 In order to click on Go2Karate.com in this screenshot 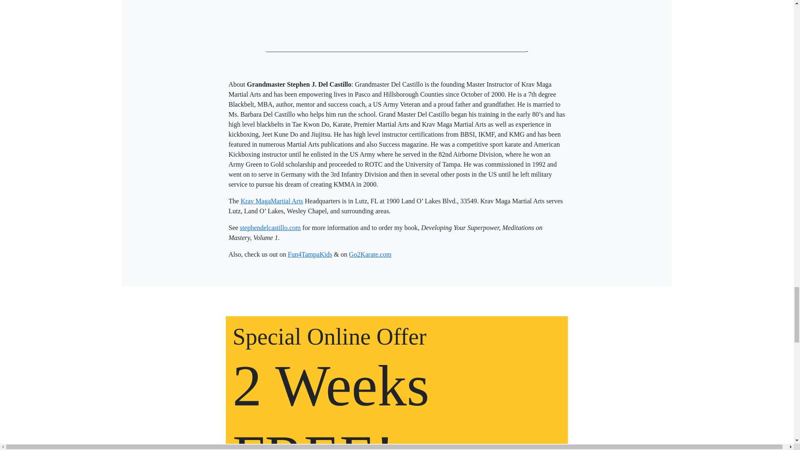, I will do `click(370, 254)`.